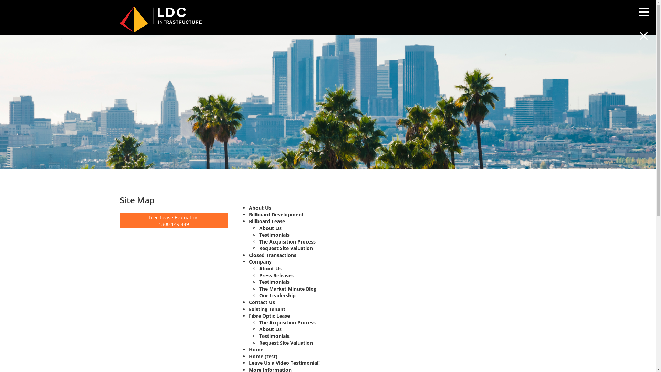  What do you see at coordinates (273, 255) in the screenshot?
I see `Closed Transactions` at bounding box center [273, 255].